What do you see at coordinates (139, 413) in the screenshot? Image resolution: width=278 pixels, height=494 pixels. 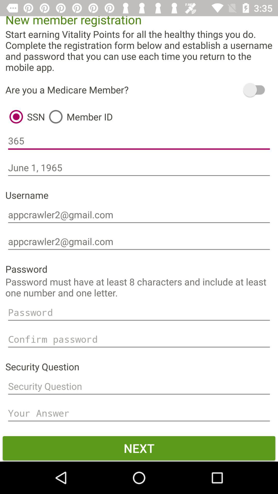 I see `enter security question answer` at bounding box center [139, 413].